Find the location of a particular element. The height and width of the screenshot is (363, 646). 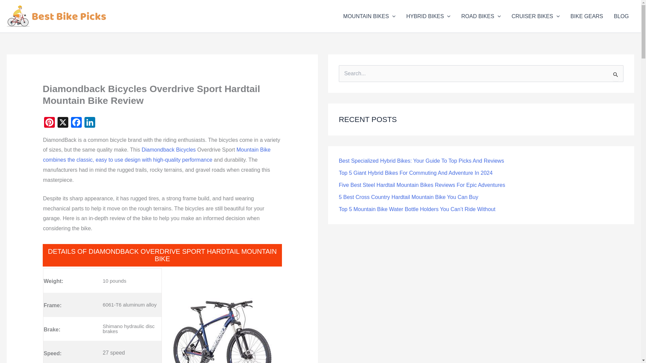

Pinterest is located at coordinates (49, 123).